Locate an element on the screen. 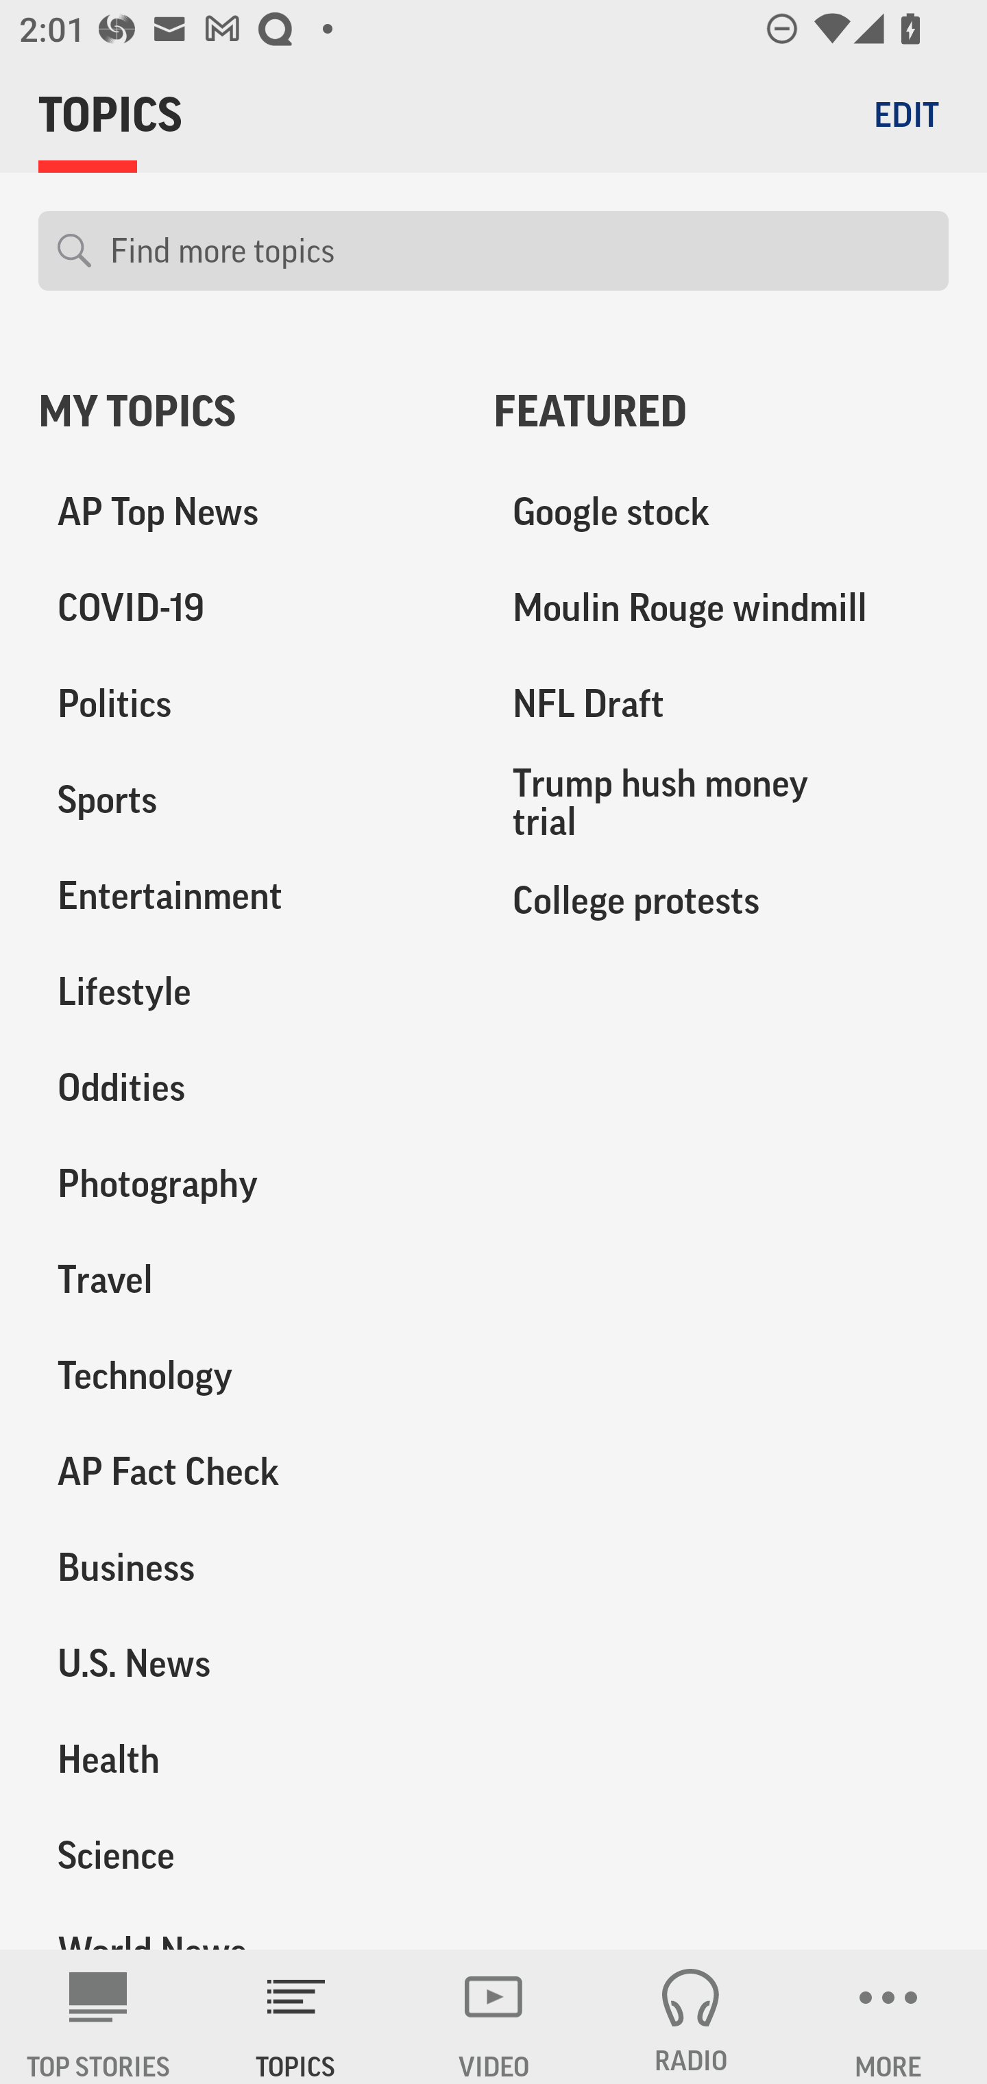 Image resolution: width=987 pixels, height=2084 pixels. Find more topics is located at coordinates (520, 251).